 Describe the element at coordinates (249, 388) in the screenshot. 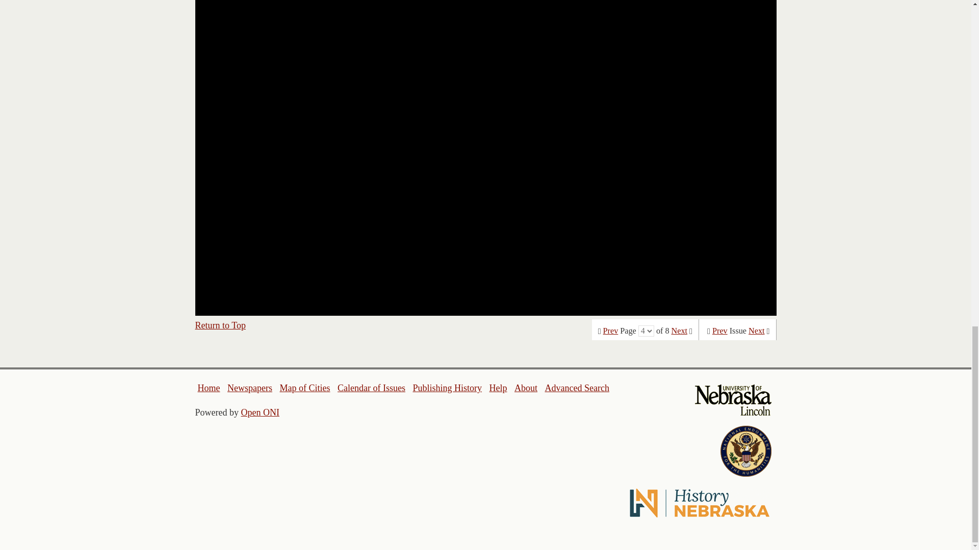

I see `Newspapers` at that location.